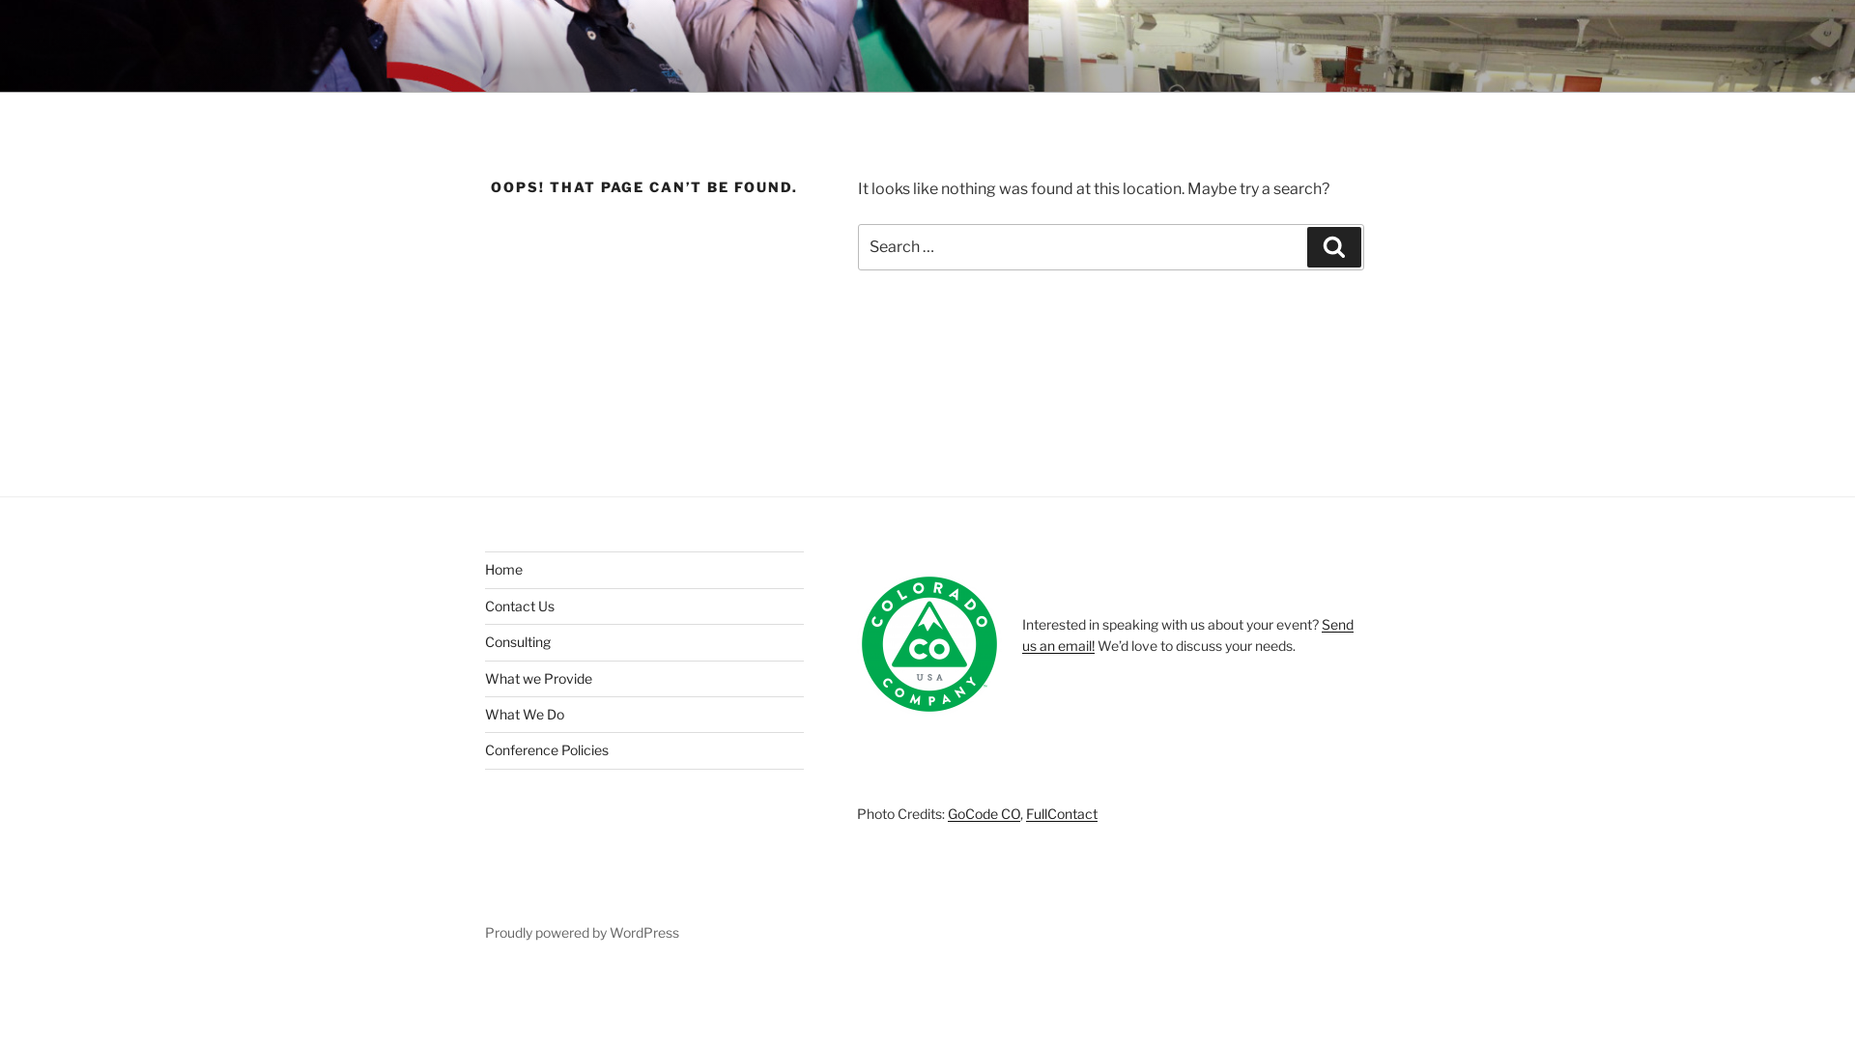 This screenshot has width=1855, height=1043. I want to click on Send us an email!, so click(1188, 635).